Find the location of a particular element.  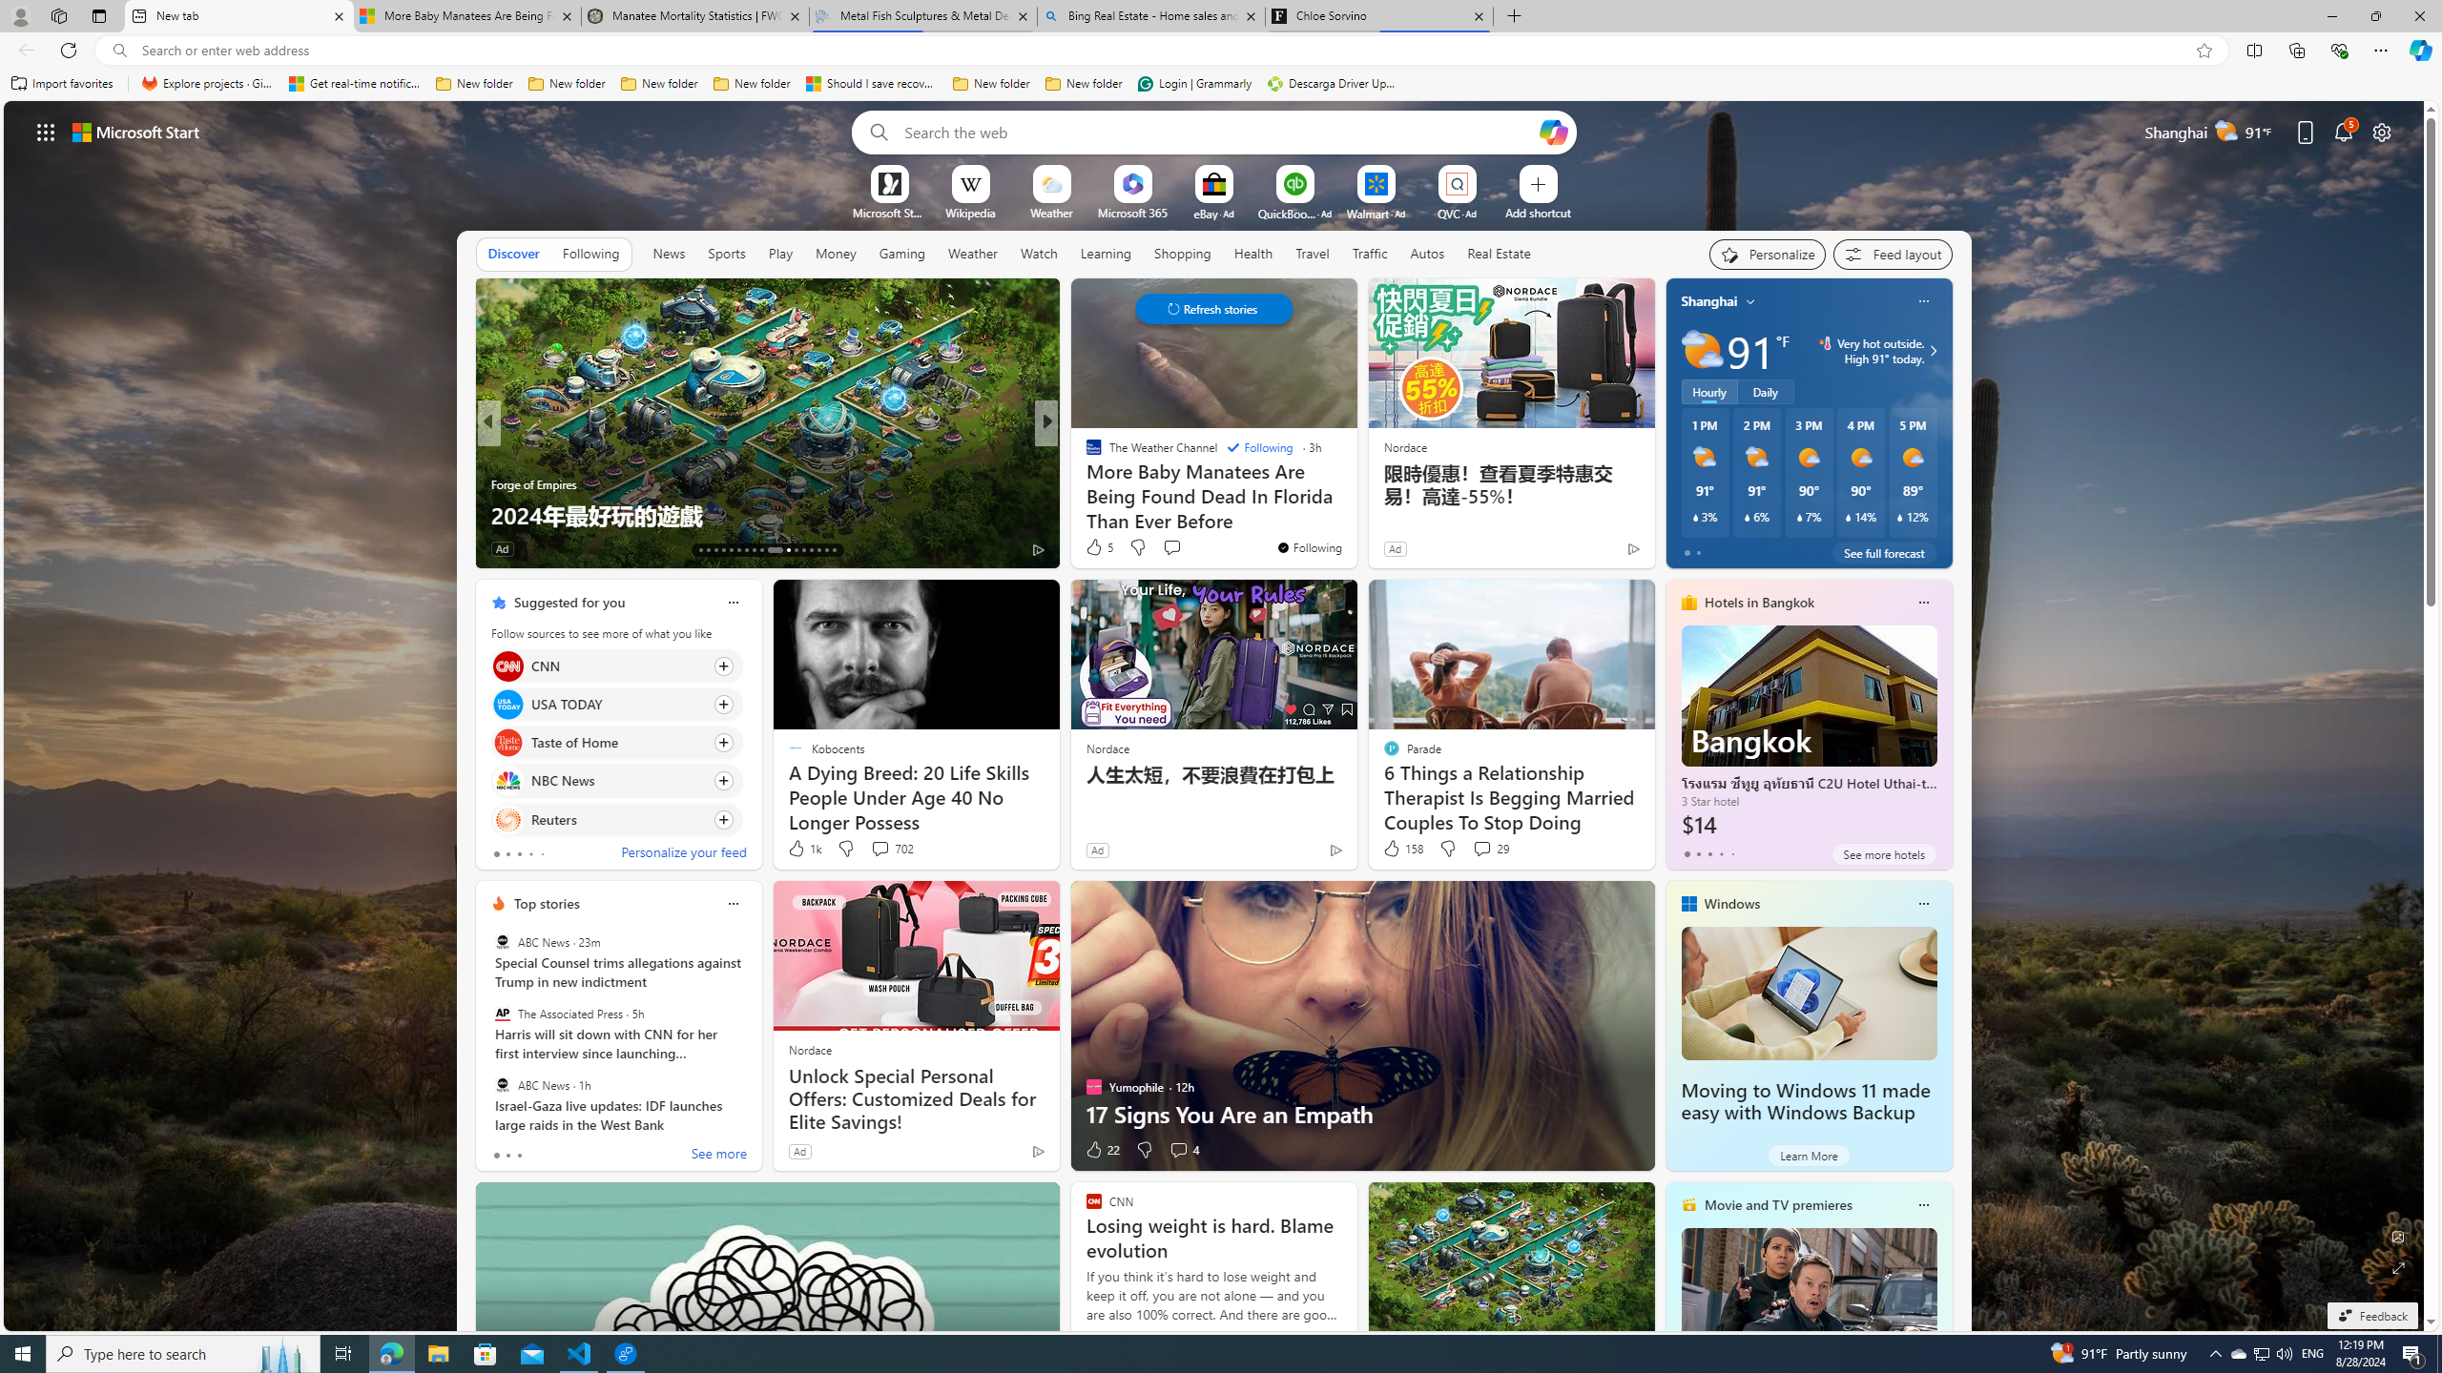

Personalize your feed is located at coordinates (683, 854).